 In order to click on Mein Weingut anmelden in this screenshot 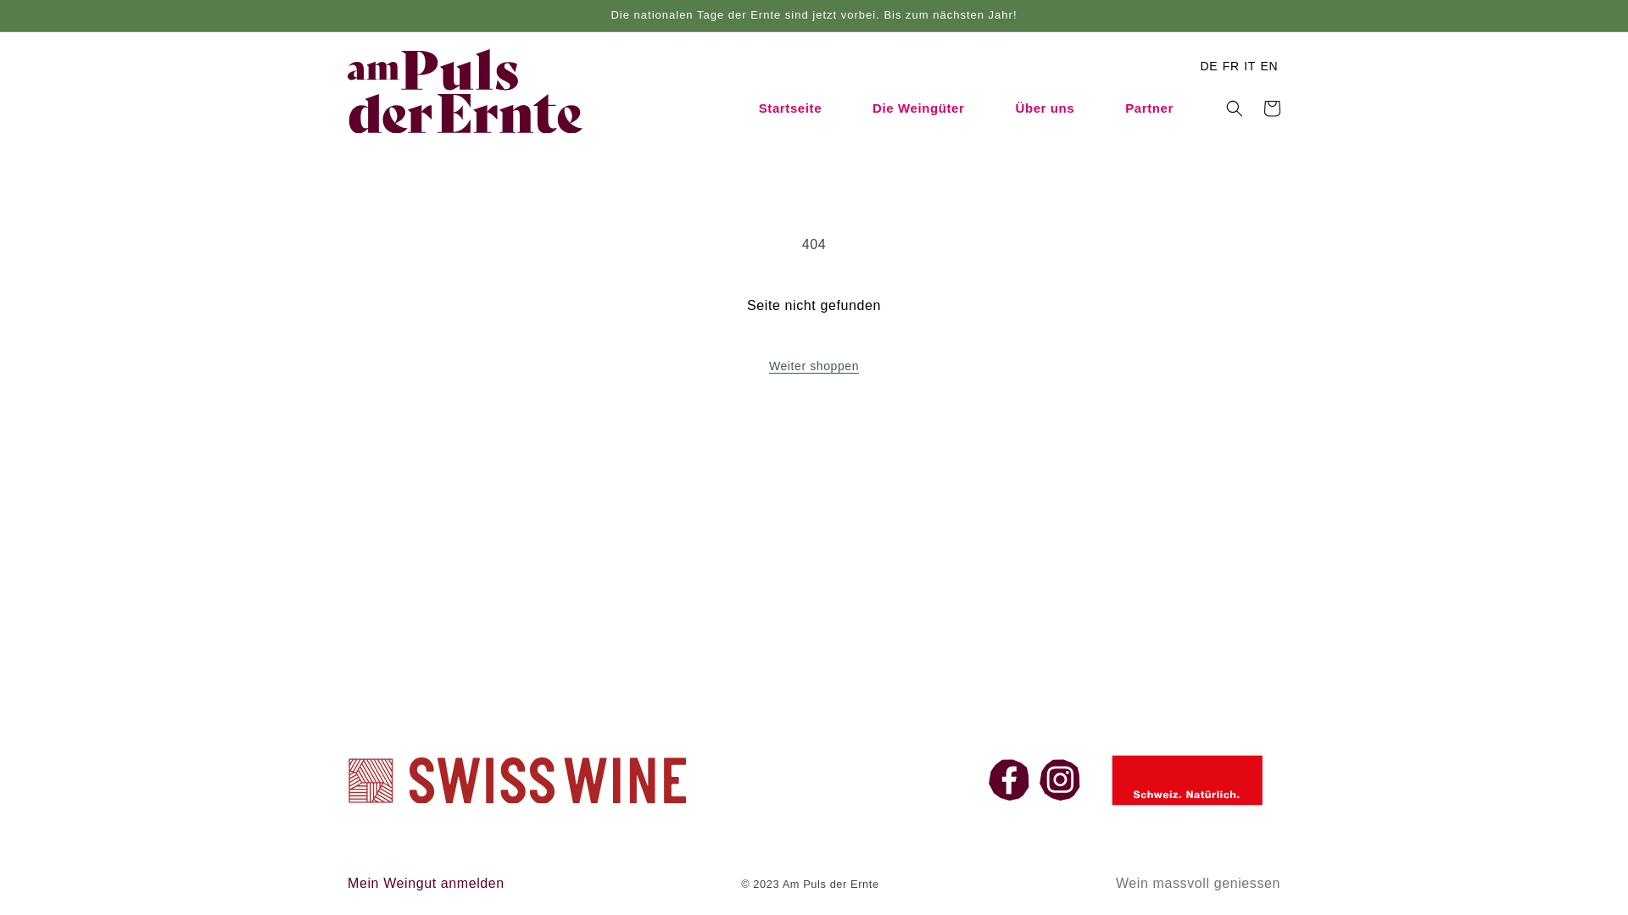, I will do `click(426, 883)`.